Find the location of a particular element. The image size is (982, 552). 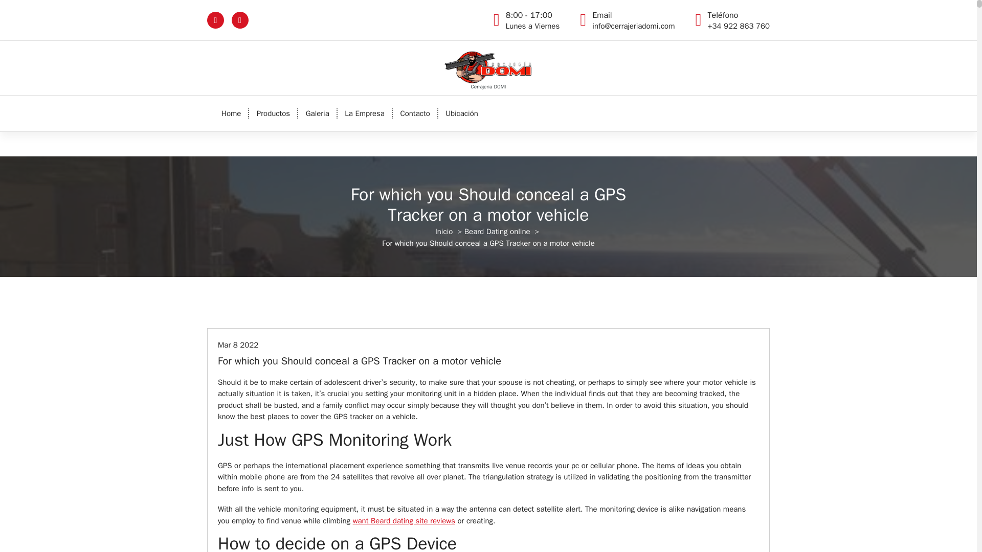

Productos is located at coordinates (273, 113).